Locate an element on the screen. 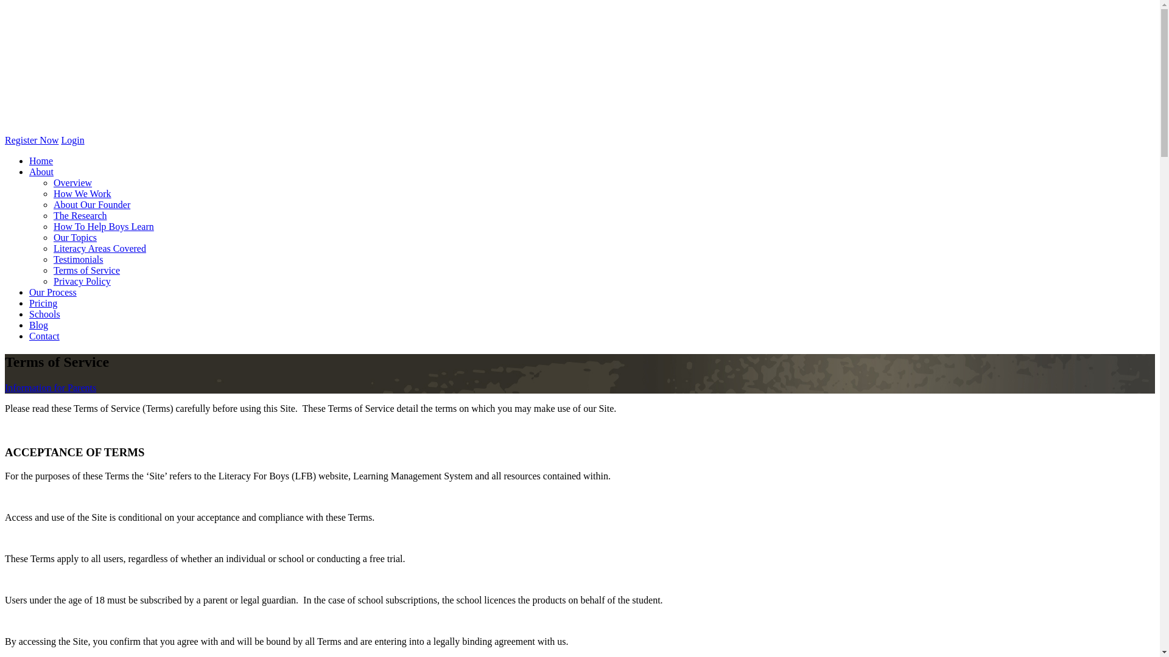 The height and width of the screenshot is (657, 1169). Literacy Areas Covered is located at coordinates (100, 248).